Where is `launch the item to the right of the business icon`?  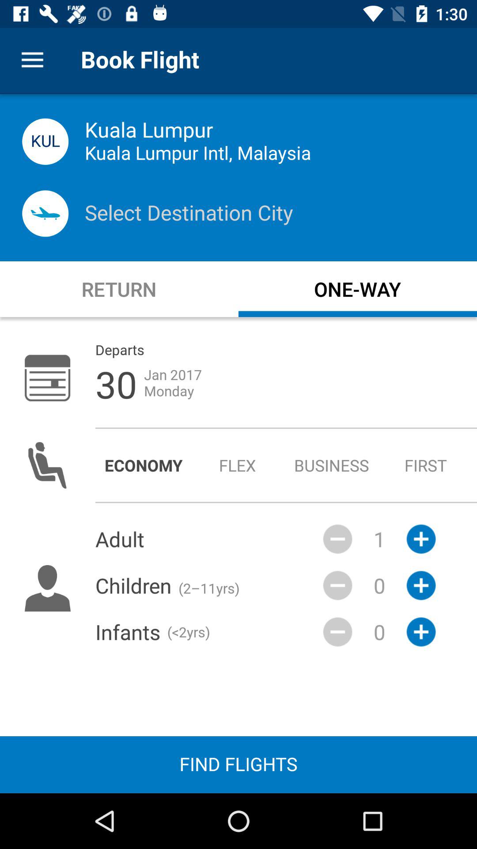
launch the item to the right of the business icon is located at coordinates (426, 465).